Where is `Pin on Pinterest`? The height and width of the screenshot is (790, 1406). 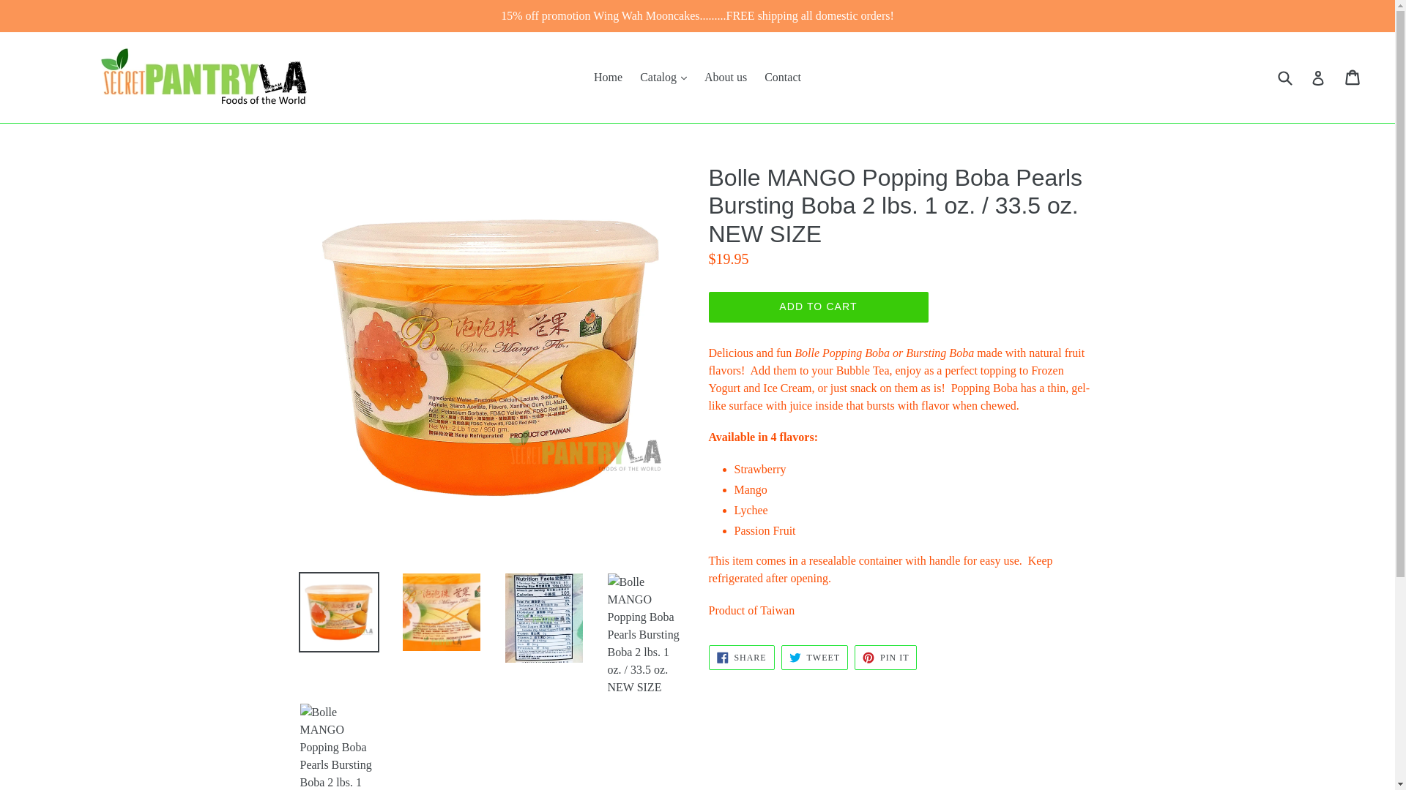 Pin on Pinterest is located at coordinates (885, 657).